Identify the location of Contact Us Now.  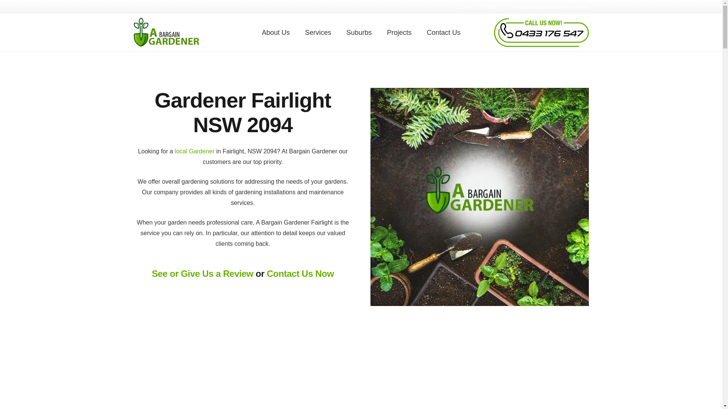
(300, 273).